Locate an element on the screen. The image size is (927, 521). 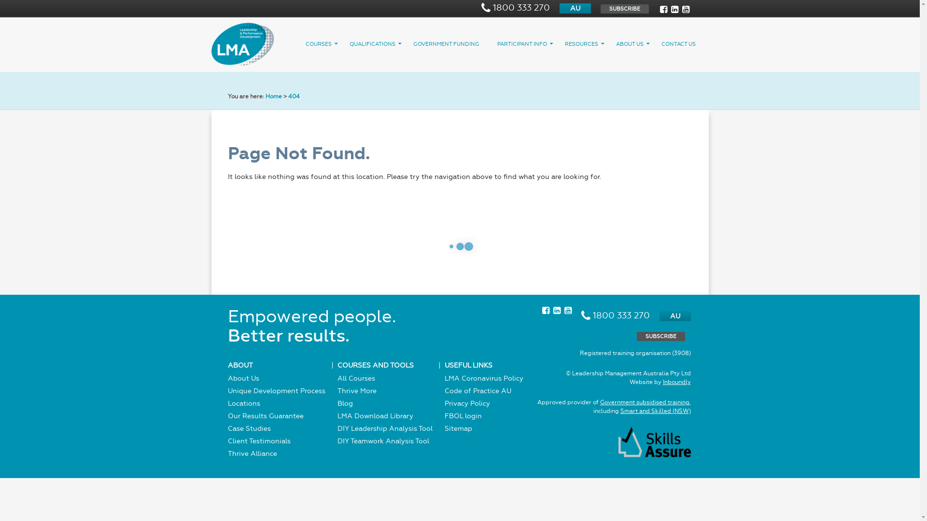
Privacy Policy is located at coordinates (466, 403).